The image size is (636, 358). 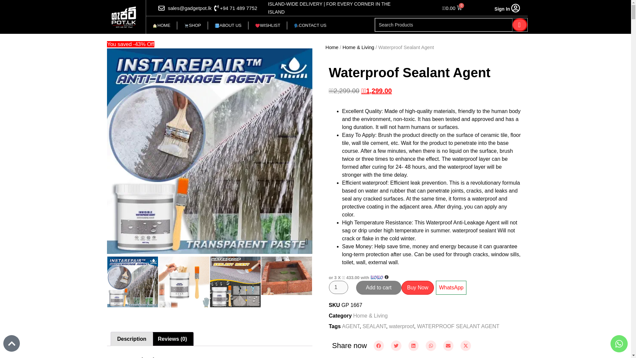 What do you see at coordinates (338, 287) in the screenshot?
I see `1` at bounding box center [338, 287].